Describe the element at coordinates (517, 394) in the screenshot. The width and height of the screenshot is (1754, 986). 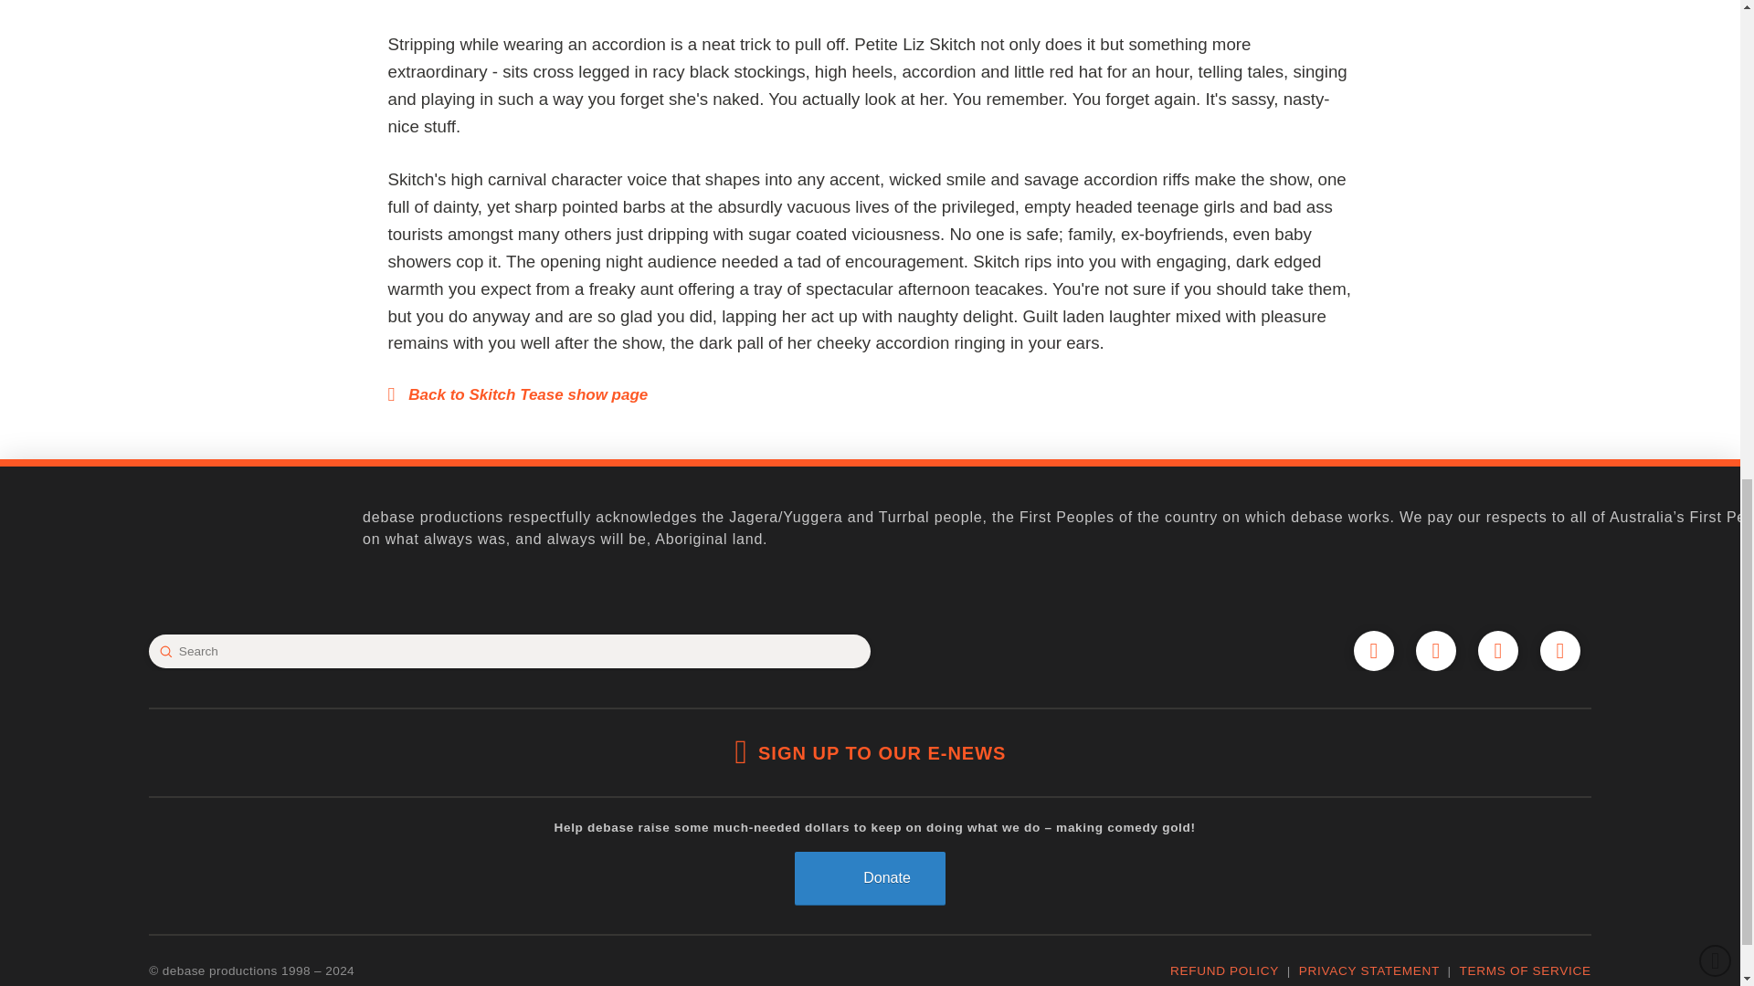
I see `Back to Skitch Tease show page` at that location.